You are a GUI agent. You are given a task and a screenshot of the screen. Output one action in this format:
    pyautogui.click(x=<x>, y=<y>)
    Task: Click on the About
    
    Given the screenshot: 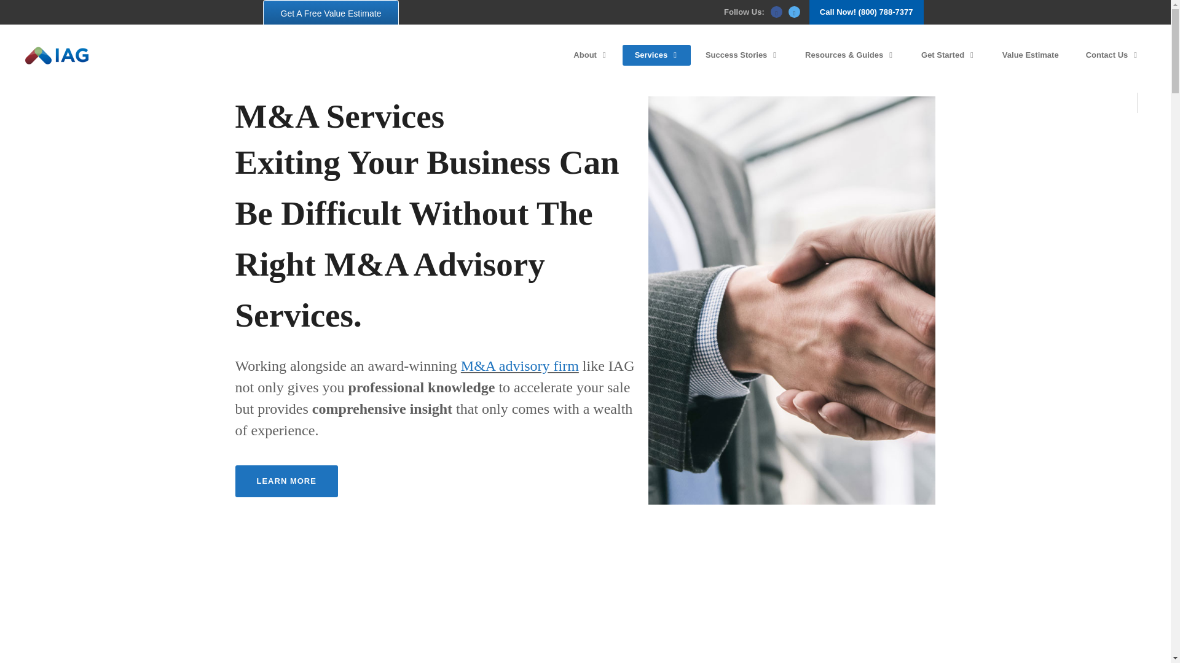 What is the action you would take?
    pyautogui.click(x=590, y=55)
    